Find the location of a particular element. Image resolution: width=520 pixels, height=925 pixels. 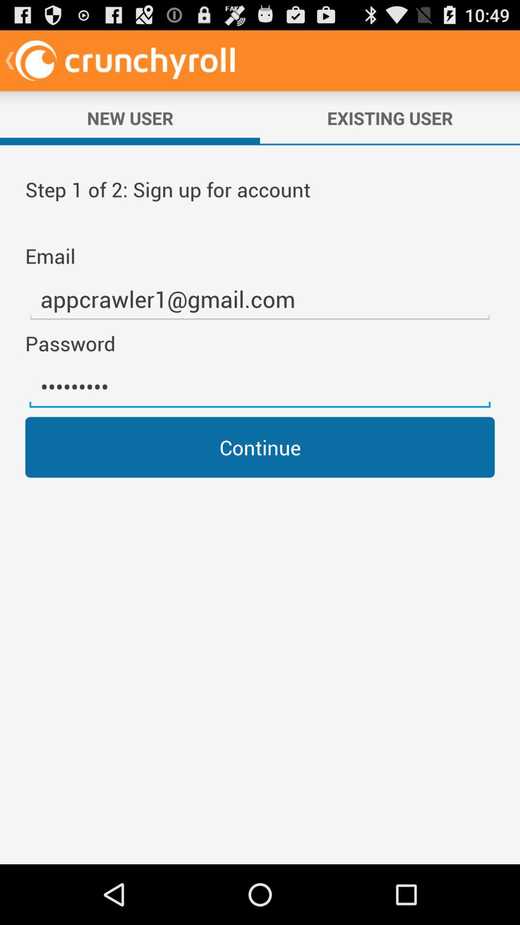

press the icon below the crowd3116 is located at coordinates (260, 447).